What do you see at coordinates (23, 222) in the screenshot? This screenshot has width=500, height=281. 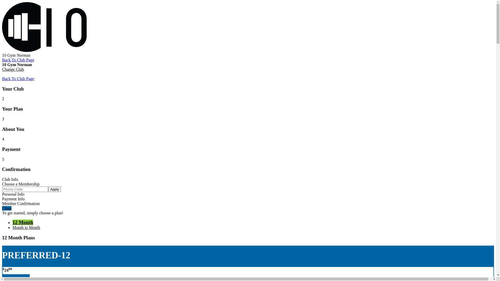 I see `12 Month` at bounding box center [23, 222].